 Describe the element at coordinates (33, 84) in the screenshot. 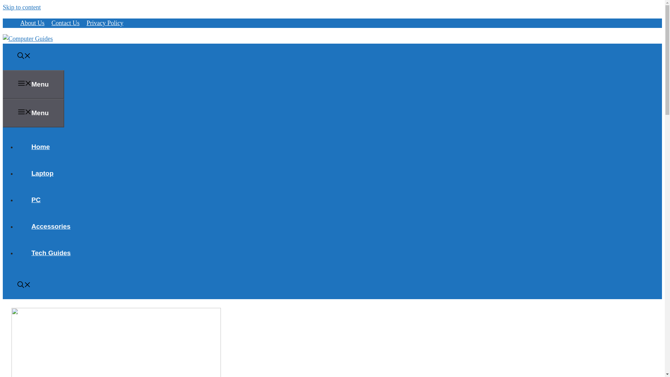

I see `Menu` at that location.